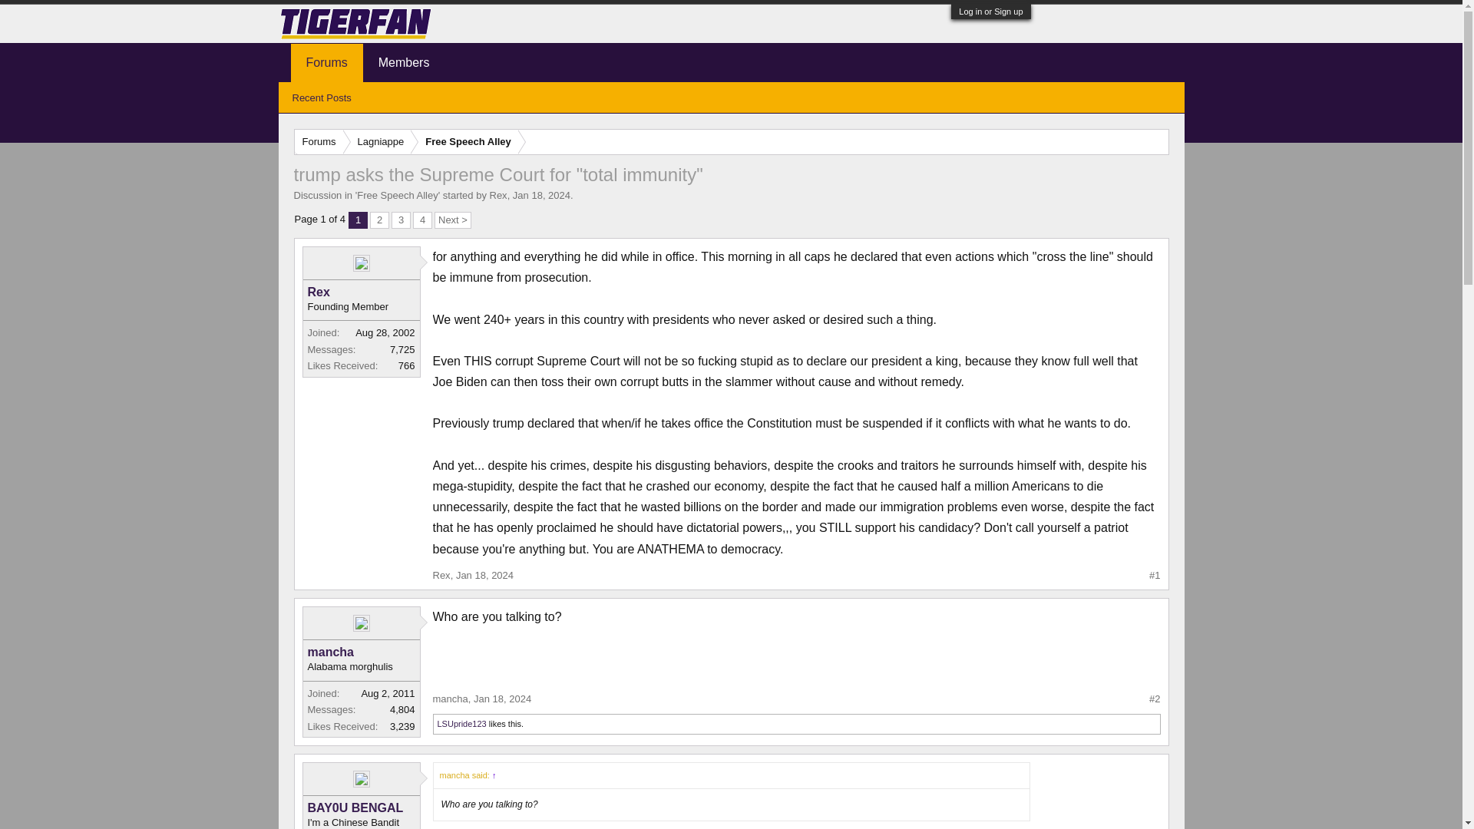 The width and height of the screenshot is (1474, 829). What do you see at coordinates (402, 709) in the screenshot?
I see `4,804` at bounding box center [402, 709].